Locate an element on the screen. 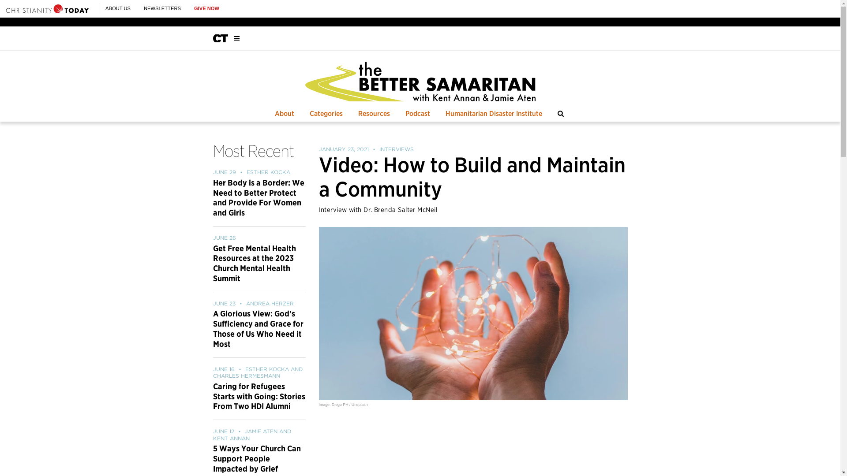  NEWSLETTERS is located at coordinates (162, 8).